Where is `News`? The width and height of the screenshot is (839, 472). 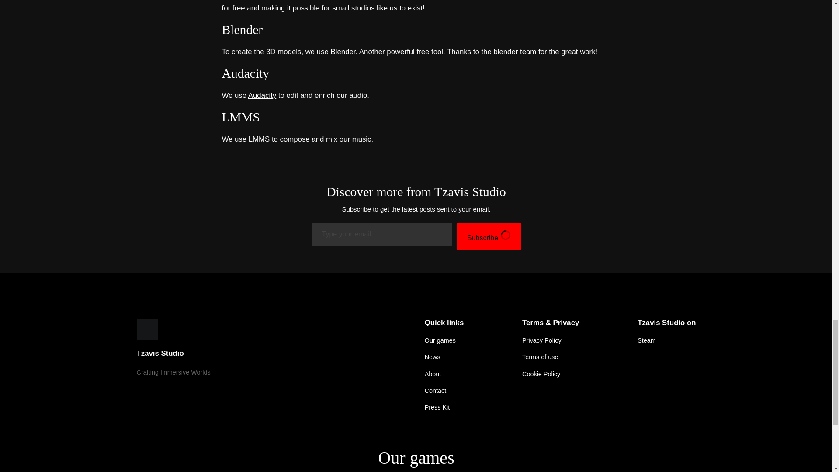
News is located at coordinates (433, 357).